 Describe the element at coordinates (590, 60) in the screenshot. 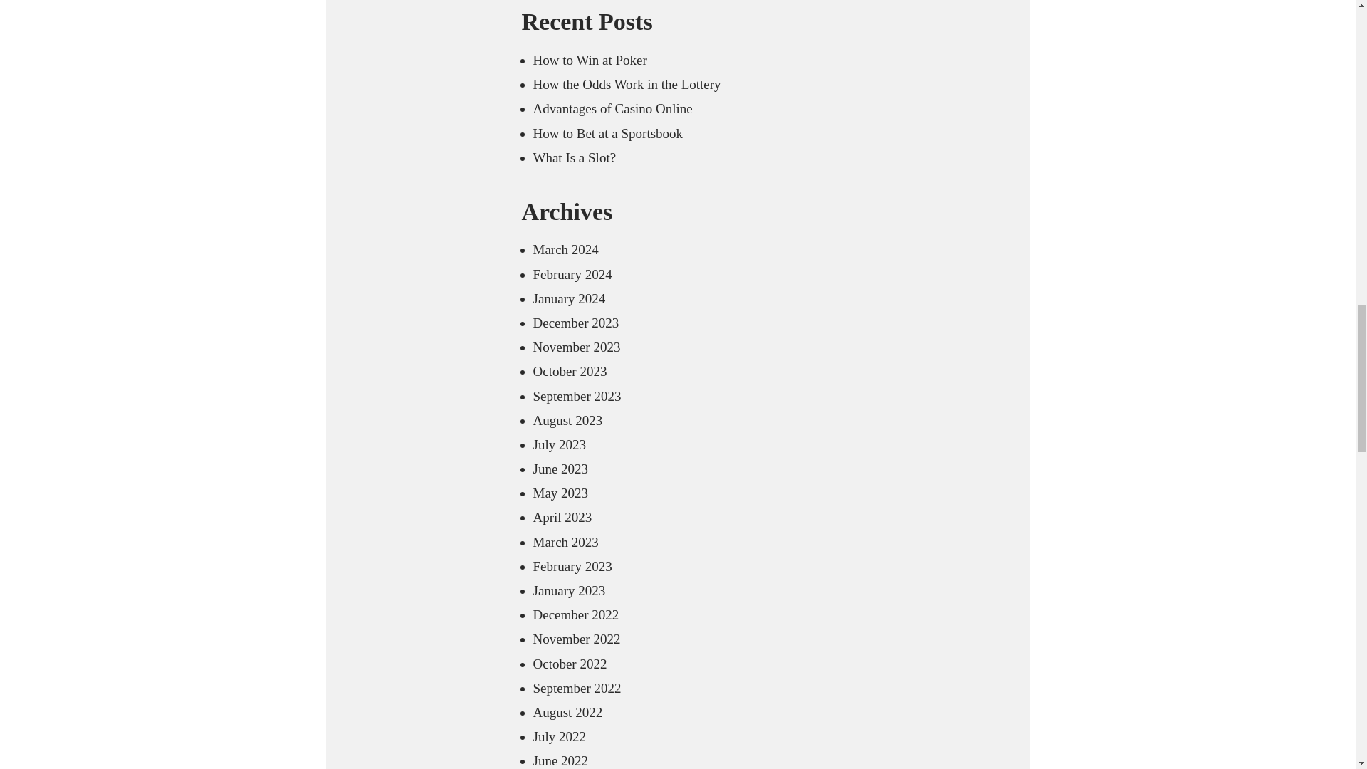

I see `How to Win at Poker` at that location.